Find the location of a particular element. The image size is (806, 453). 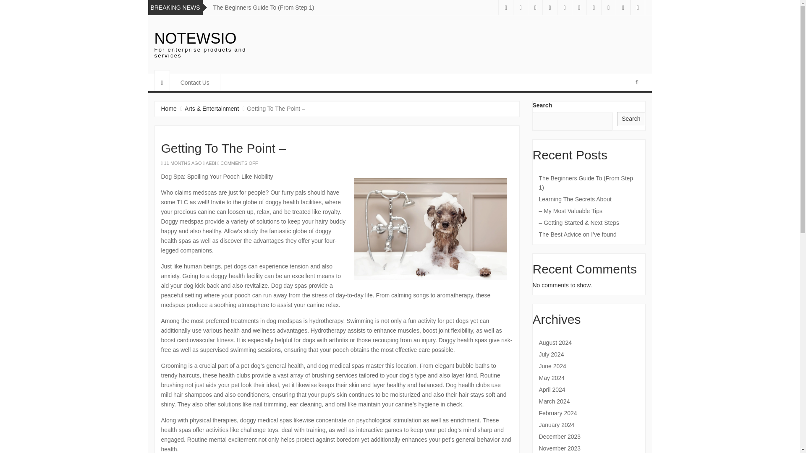

Search is located at coordinates (631, 119).